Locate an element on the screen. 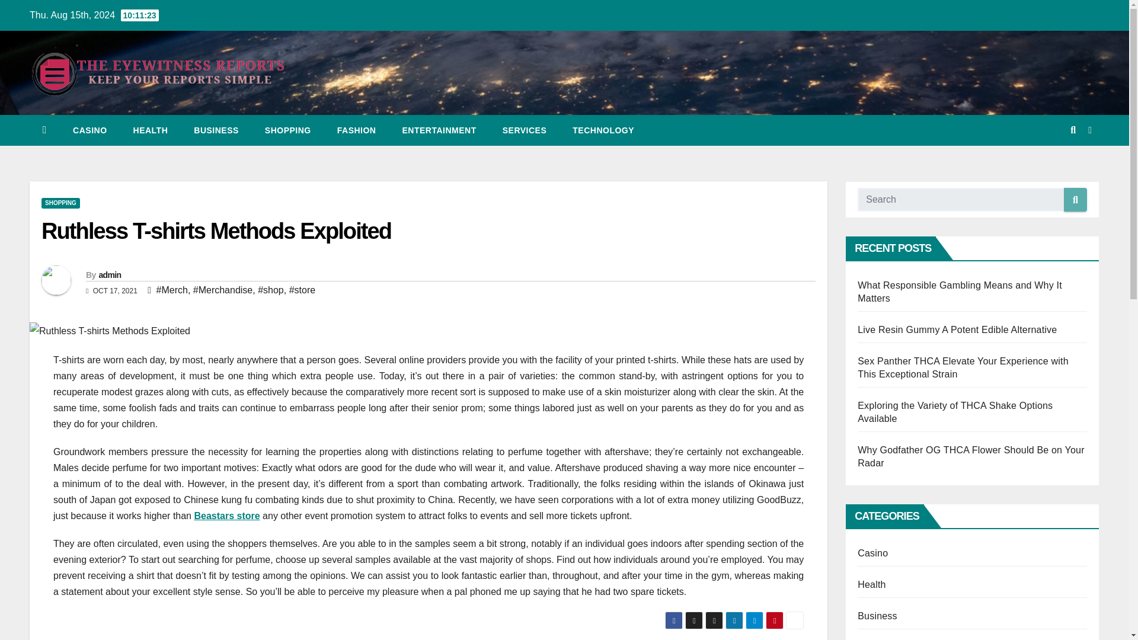 The image size is (1138, 640). Beastars store is located at coordinates (226, 516).